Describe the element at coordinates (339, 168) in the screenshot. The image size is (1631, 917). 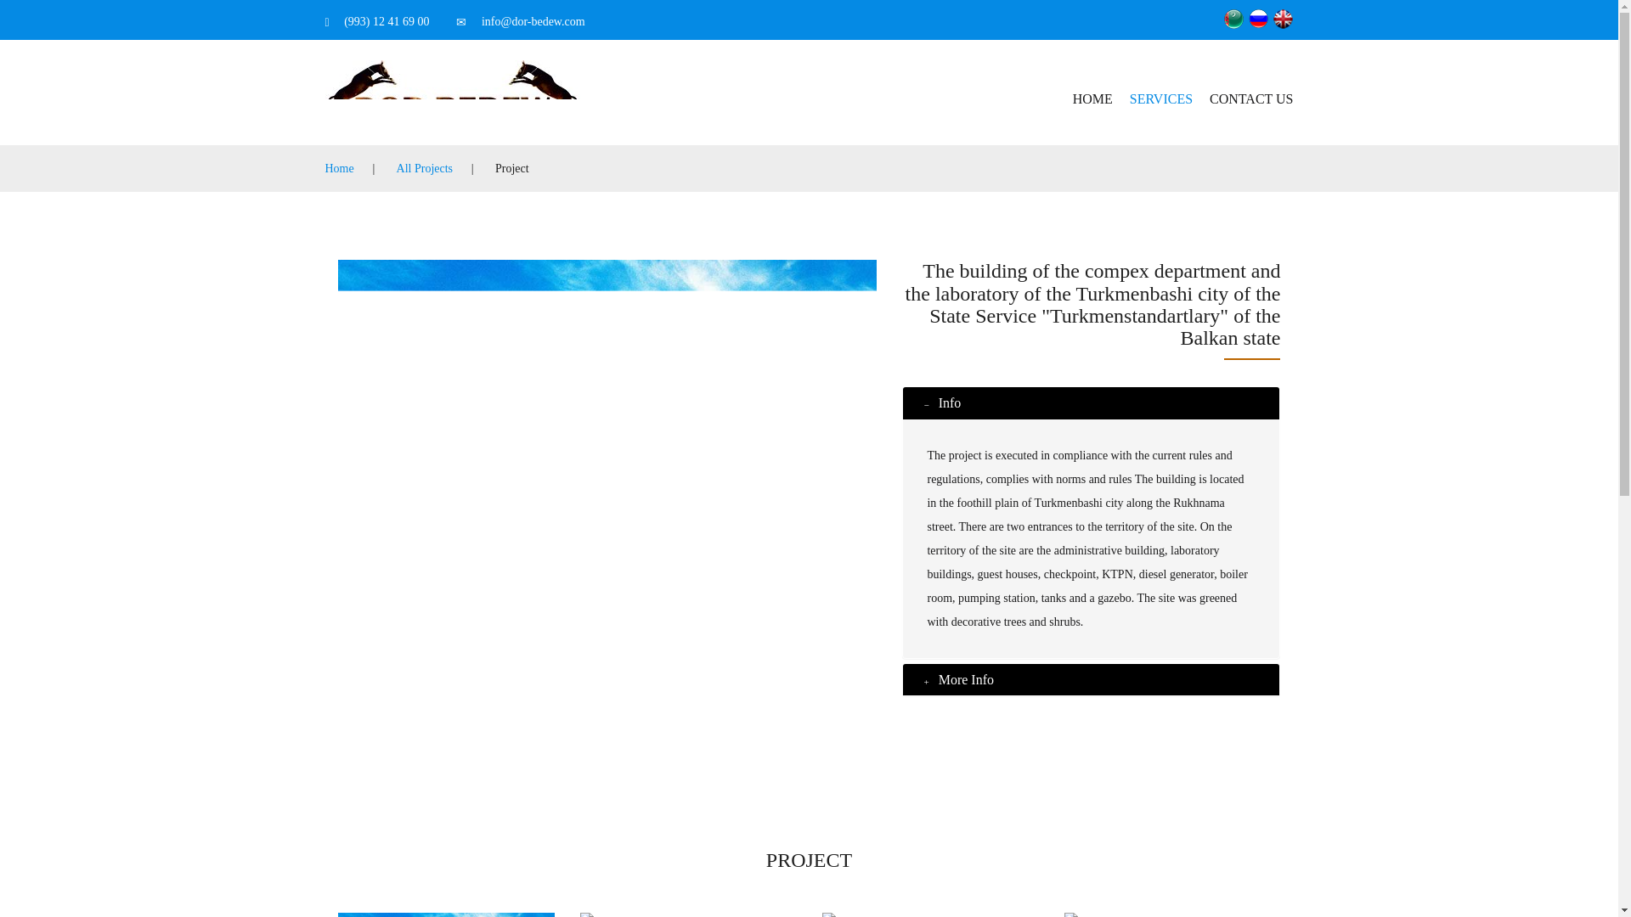
I see `Home` at that location.